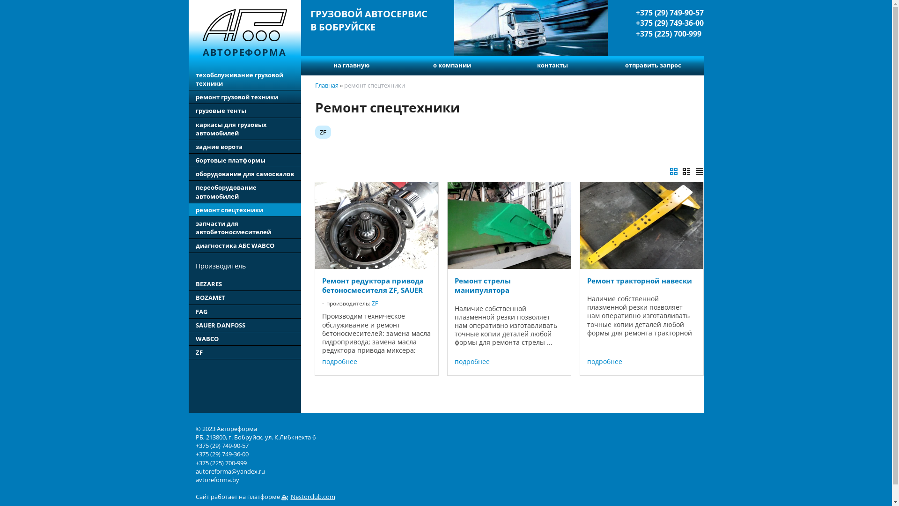 The image size is (899, 506). What do you see at coordinates (222, 446) in the screenshot?
I see `+375 (29) 749-90-57` at bounding box center [222, 446].